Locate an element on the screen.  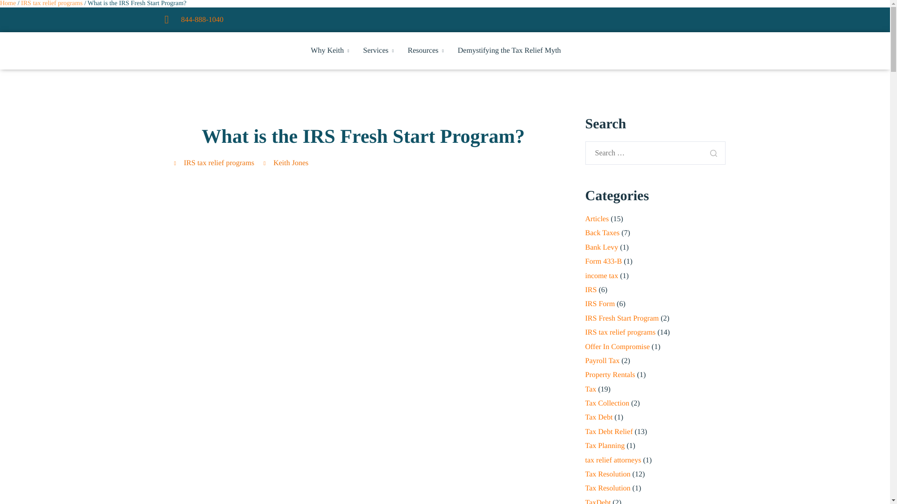
Why Keith is located at coordinates (329, 50).